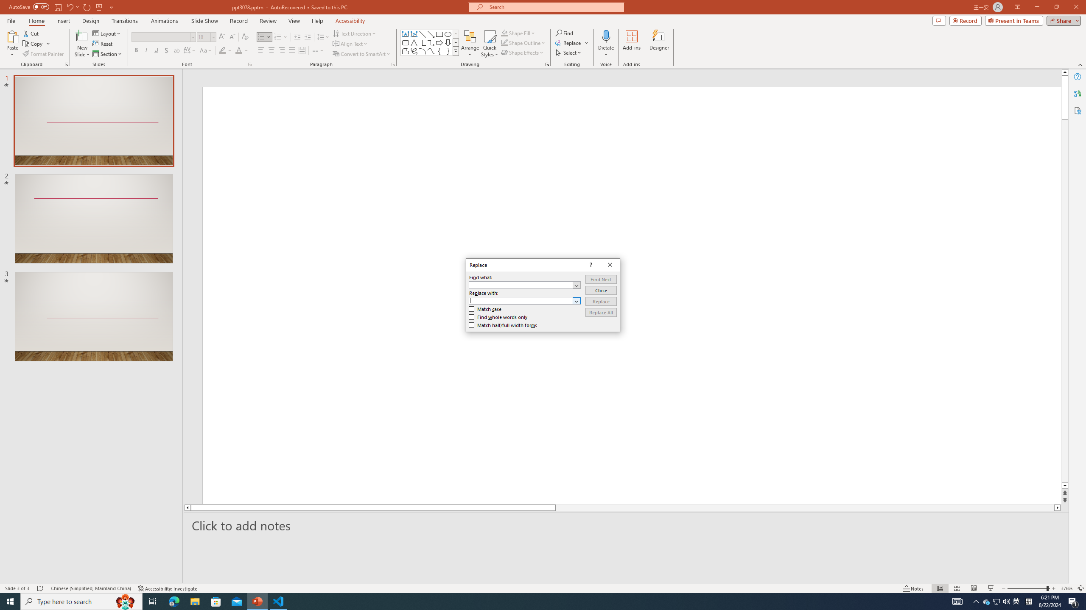 The width and height of the screenshot is (1086, 610). I want to click on Line Arrow, so click(431, 34).